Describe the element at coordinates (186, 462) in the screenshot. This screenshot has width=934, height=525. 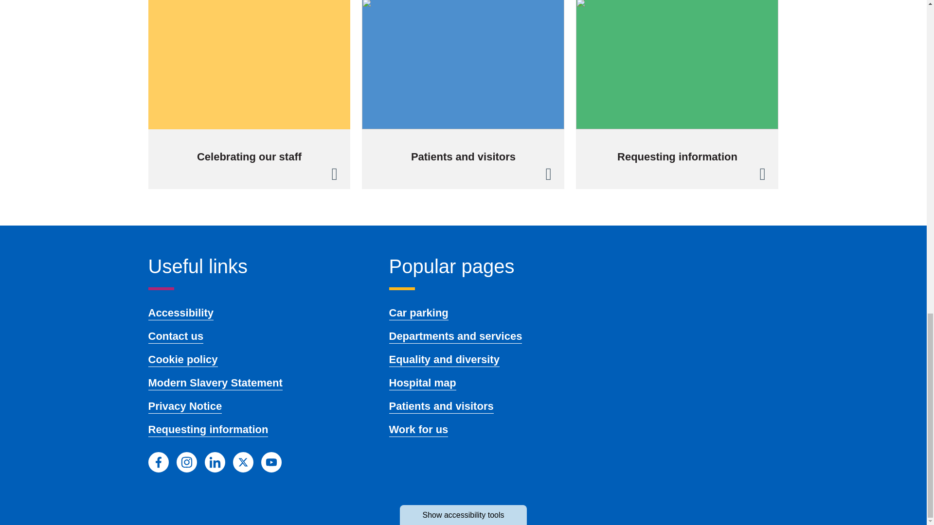
I see `Instagram` at that location.